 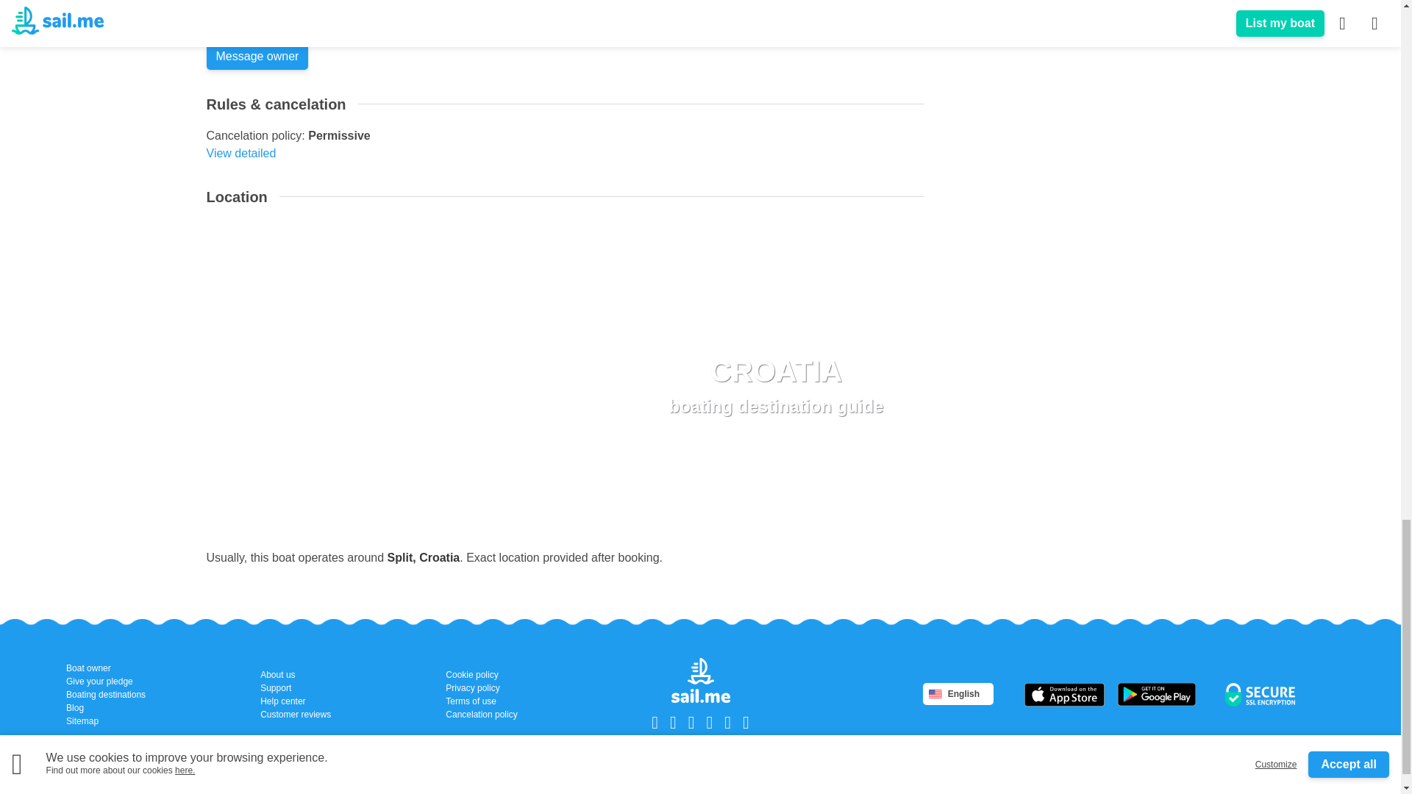 I want to click on Cookie policy, so click(x=106, y=668).